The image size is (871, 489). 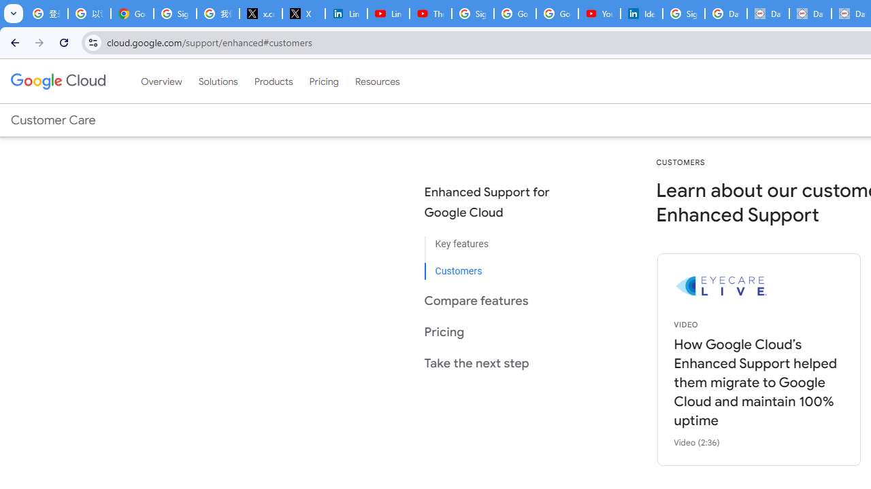 I want to click on X, so click(x=303, y=14).